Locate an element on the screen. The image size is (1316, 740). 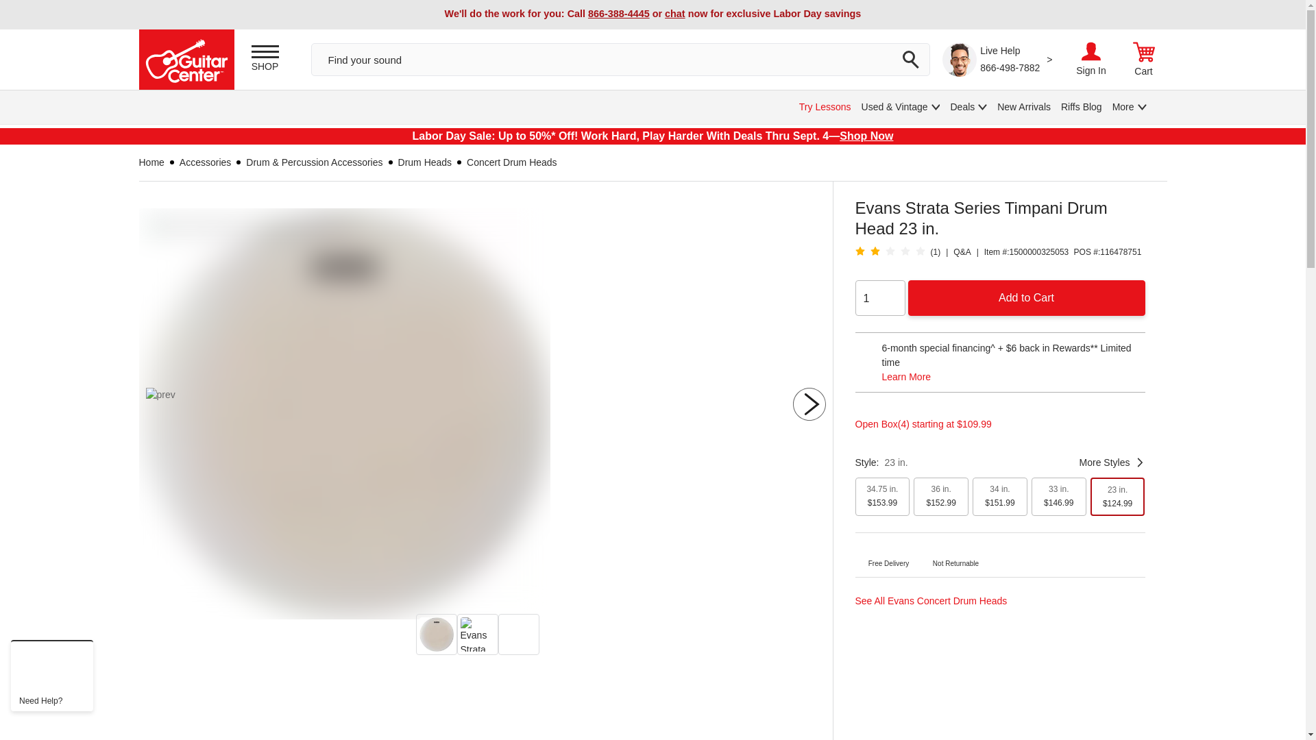
Deals is located at coordinates (968, 107).